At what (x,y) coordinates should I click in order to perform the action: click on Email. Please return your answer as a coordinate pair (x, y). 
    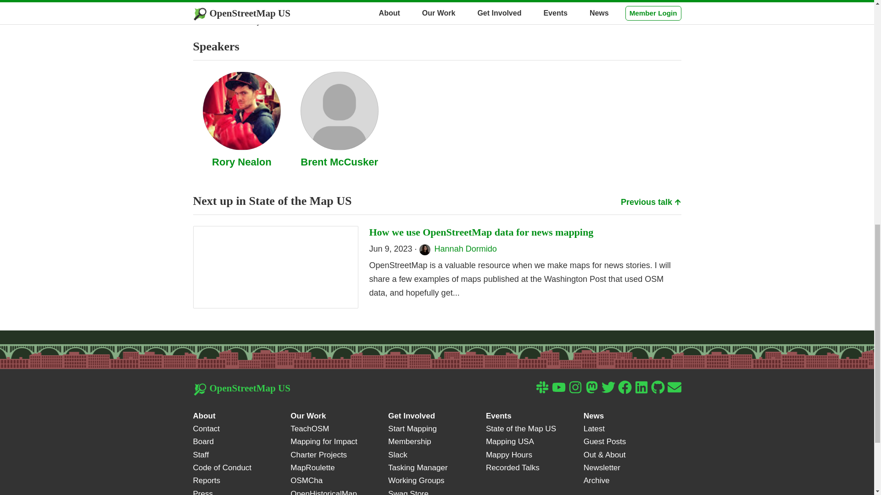
    Looking at the image, I should click on (674, 387).